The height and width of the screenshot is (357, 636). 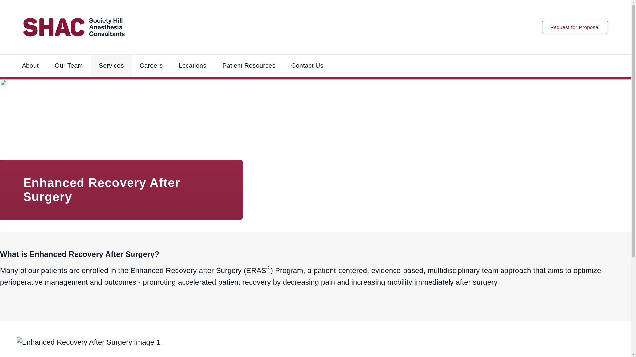 I want to click on Our Team, so click(x=69, y=65).